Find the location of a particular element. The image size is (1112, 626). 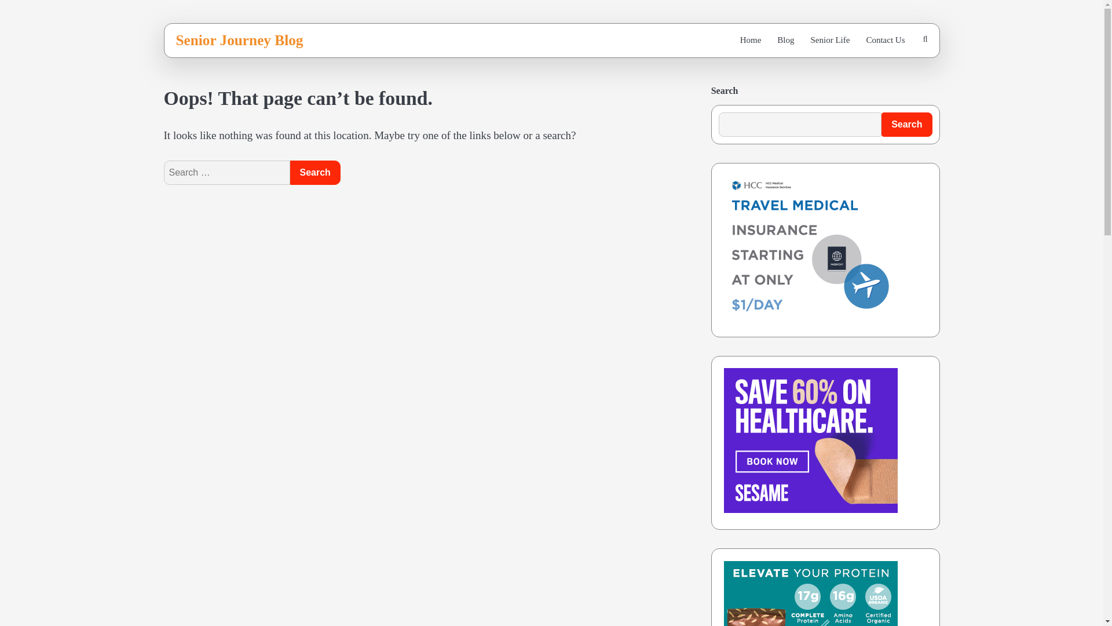

Senior Journey Blog is located at coordinates (240, 40).